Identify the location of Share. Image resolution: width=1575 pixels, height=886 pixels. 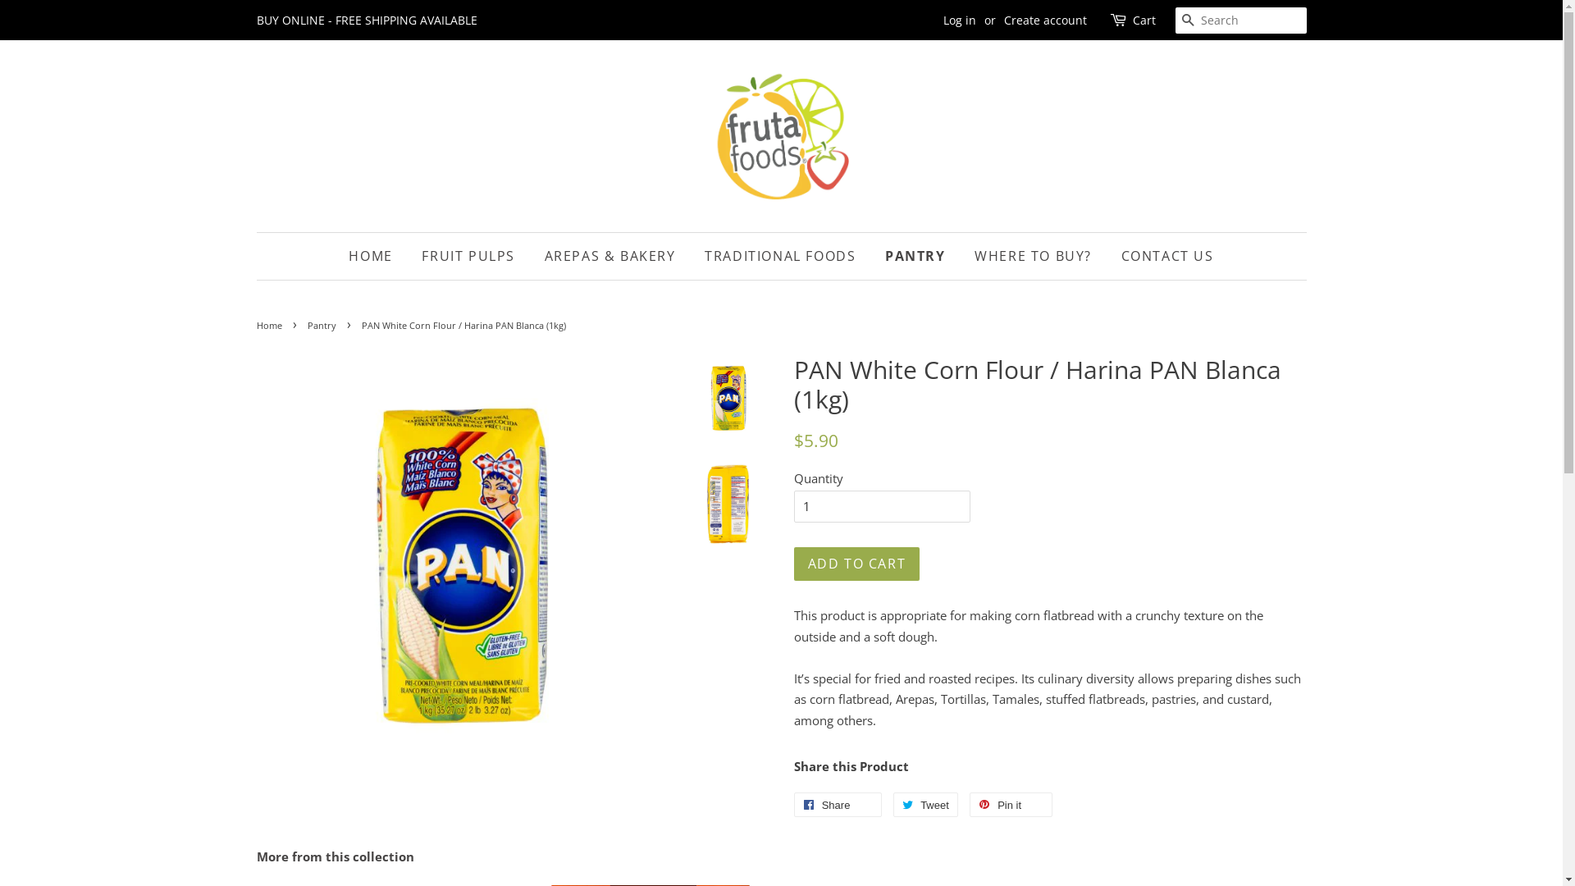
(838, 805).